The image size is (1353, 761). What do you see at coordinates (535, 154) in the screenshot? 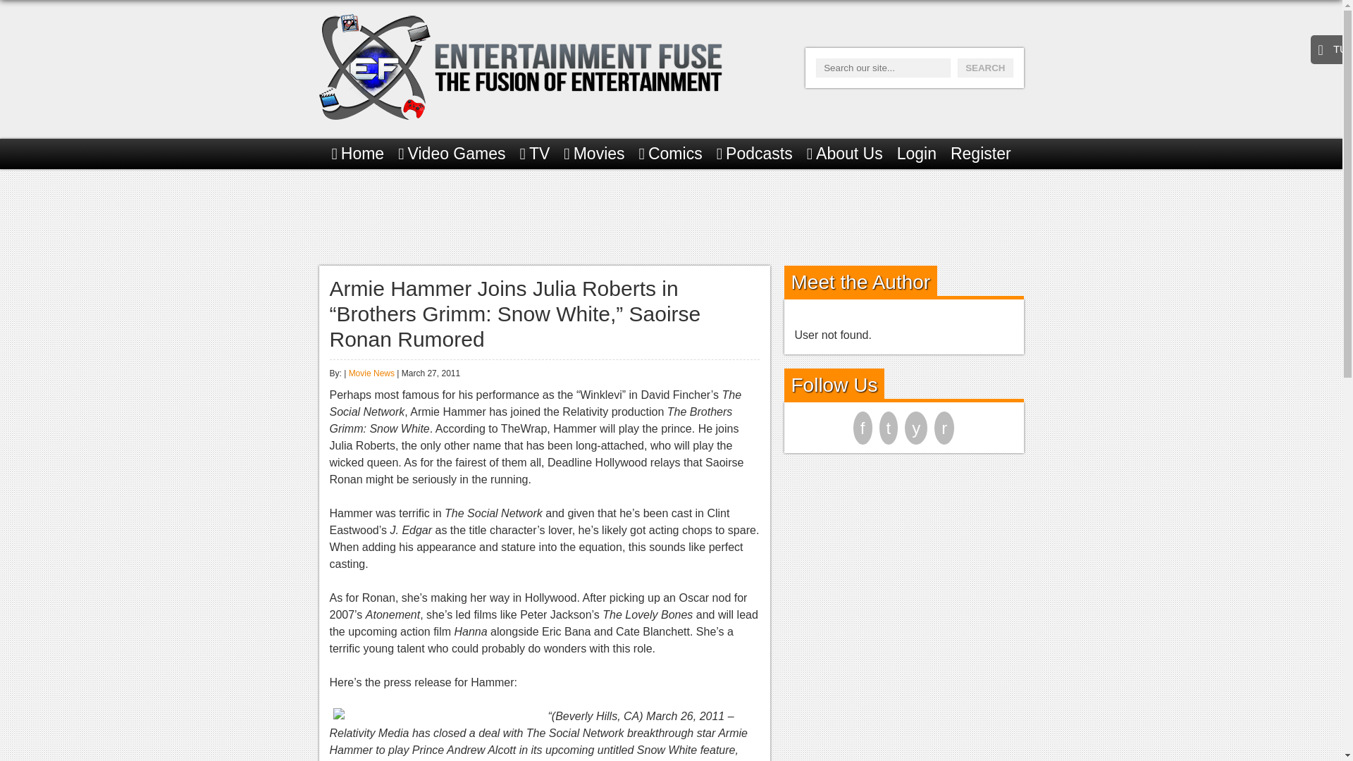
I see `TV` at bounding box center [535, 154].